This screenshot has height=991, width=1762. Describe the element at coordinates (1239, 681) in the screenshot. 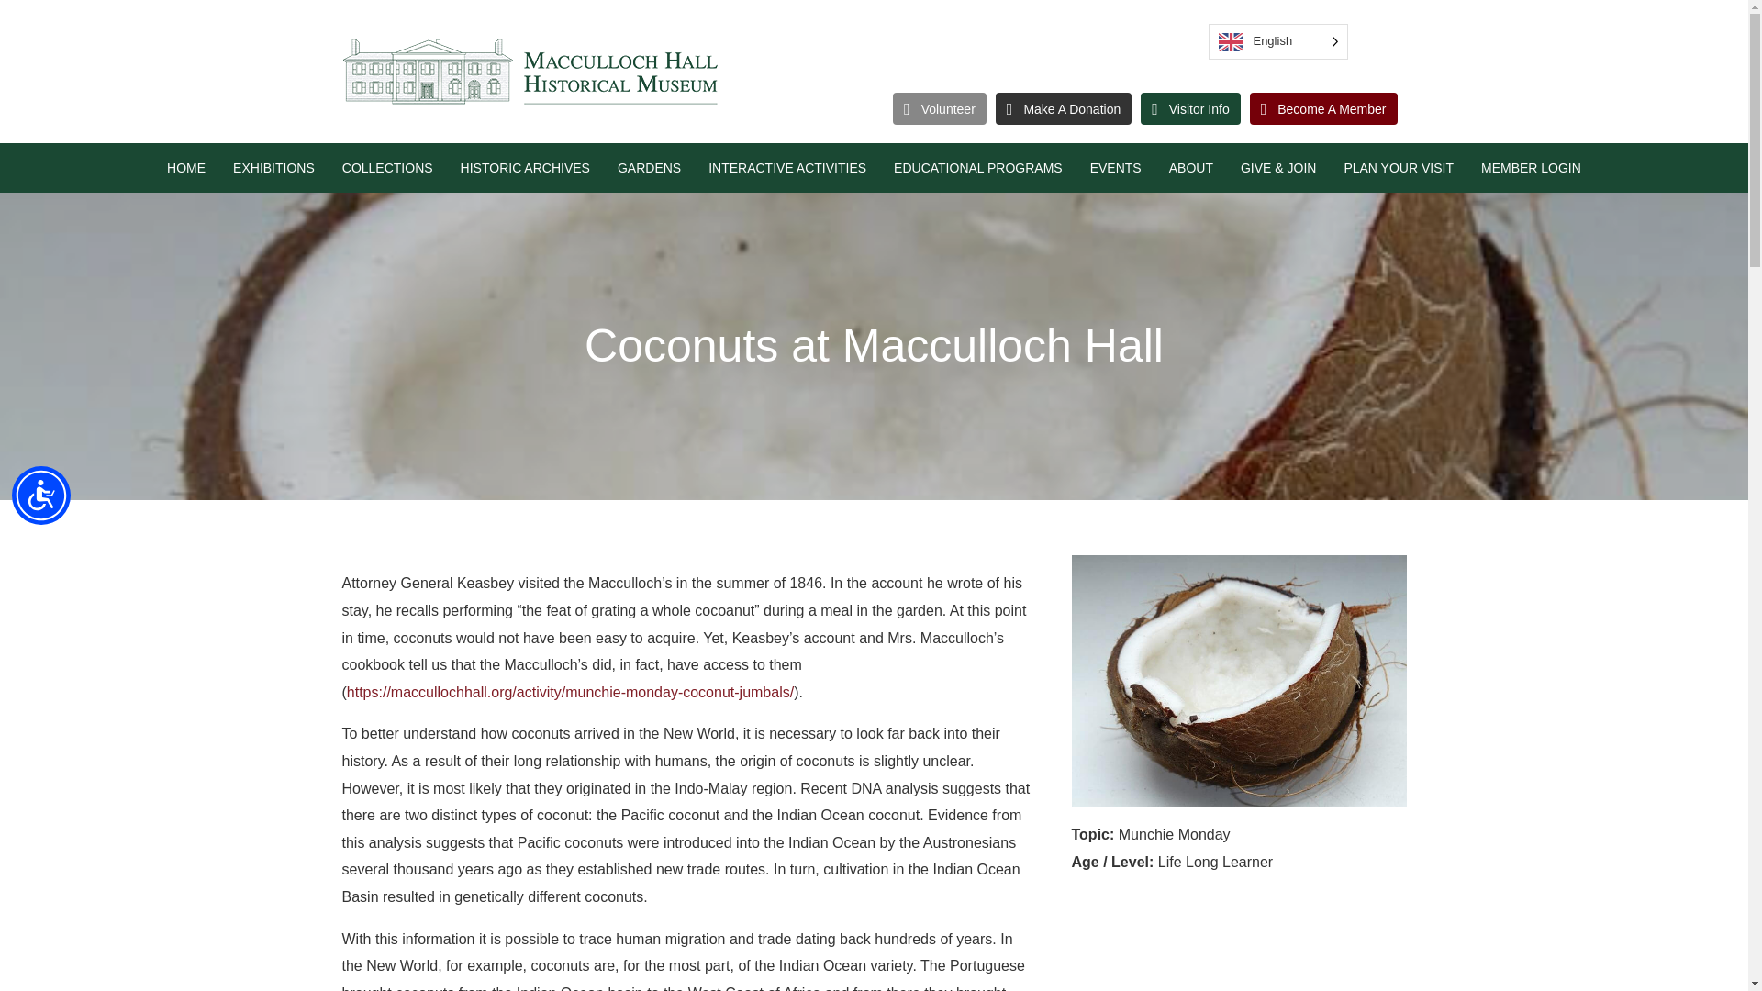

I see `coconut` at that location.